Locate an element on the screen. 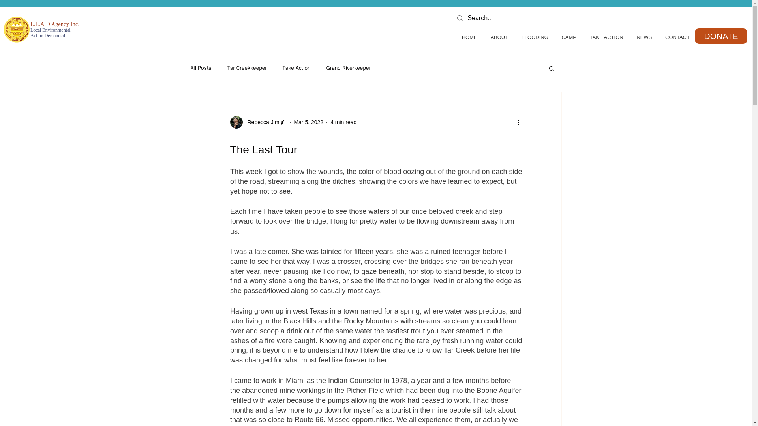  Rebecca Jim is located at coordinates (258, 122).